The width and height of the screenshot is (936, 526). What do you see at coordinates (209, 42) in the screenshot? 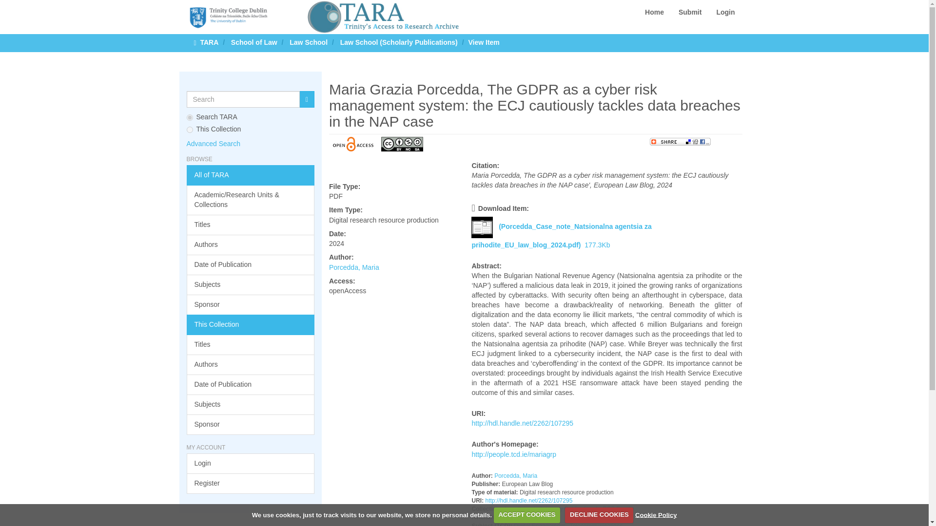
I see `TARA` at bounding box center [209, 42].